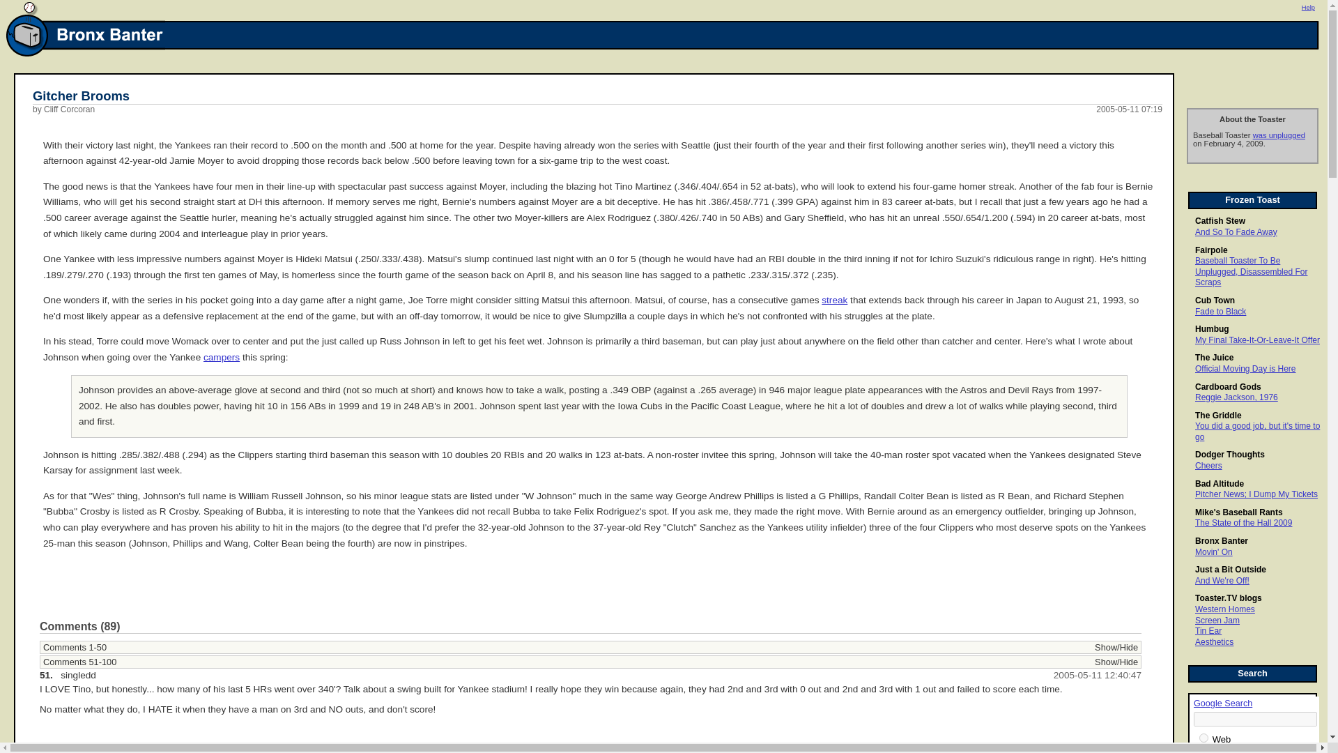 The width and height of the screenshot is (1338, 753). Describe the element at coordinates (1215, 301) in the screenshot. I see `Cub Town` at that location.